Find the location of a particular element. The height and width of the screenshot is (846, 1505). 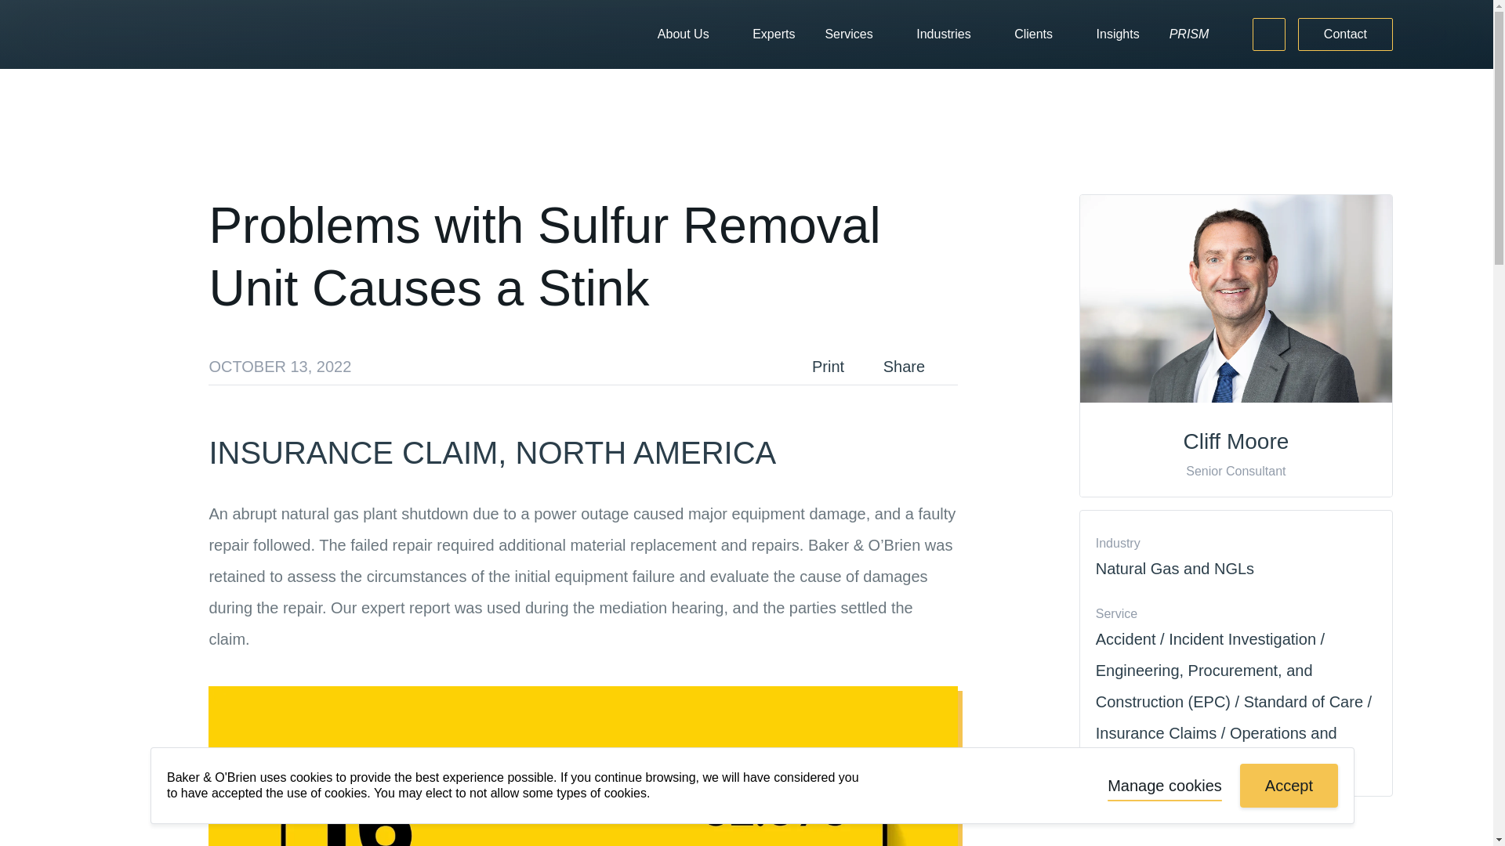

Services is located at coordinates (848, 34).